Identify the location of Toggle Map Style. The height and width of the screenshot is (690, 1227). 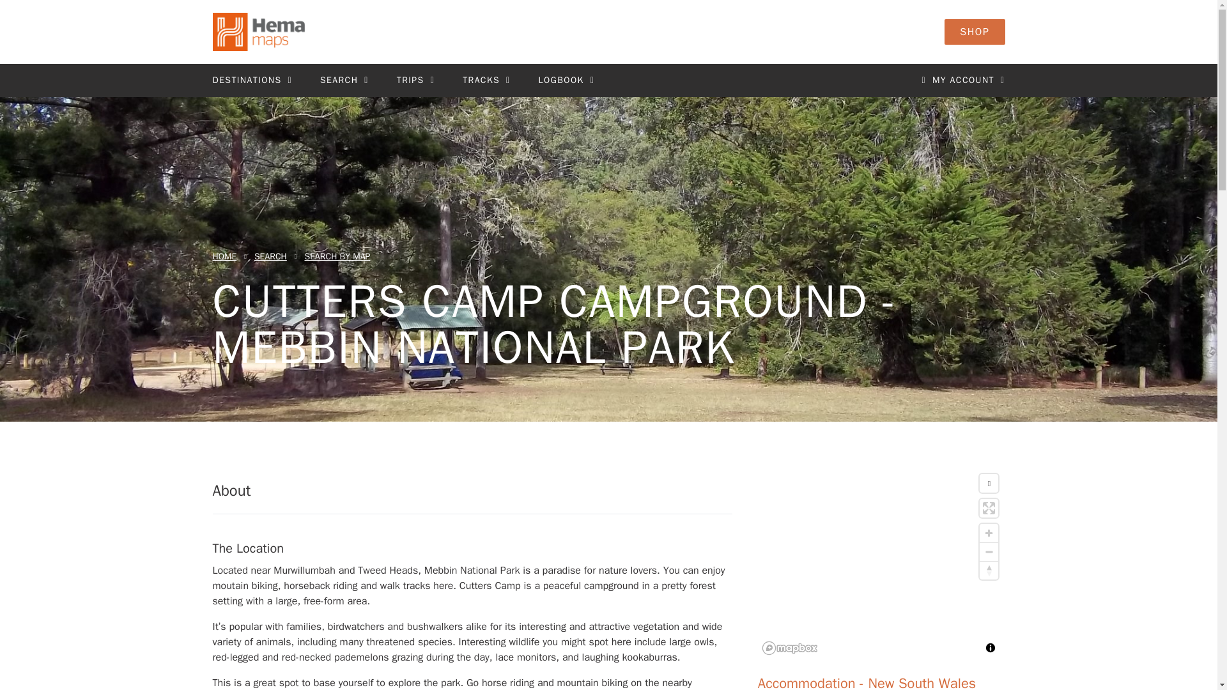
(989, 483).